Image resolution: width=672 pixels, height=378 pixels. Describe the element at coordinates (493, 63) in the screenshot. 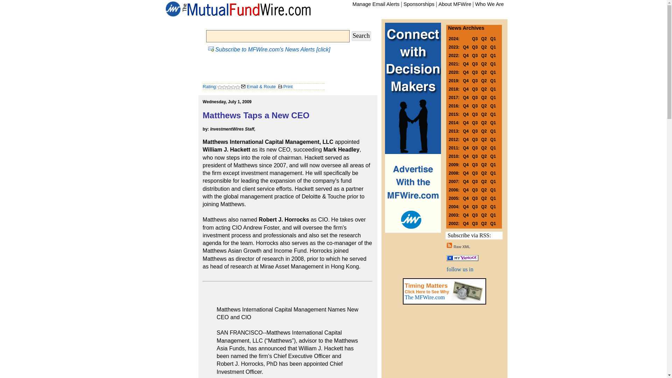

I see `Q1` at that location.